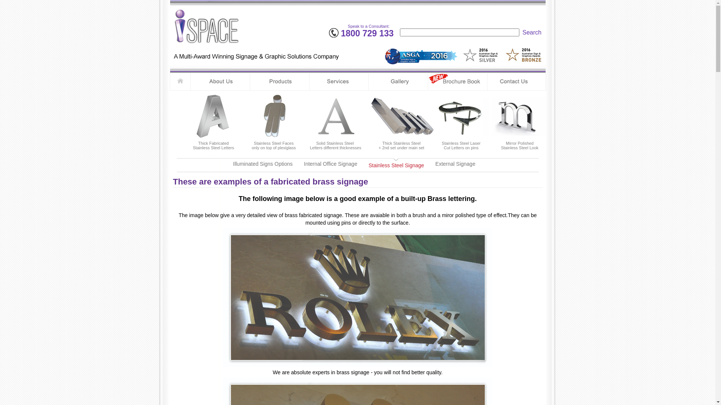  I want to click on Thick Fabricated
Stainless Steel Letters, so click(214, 120).